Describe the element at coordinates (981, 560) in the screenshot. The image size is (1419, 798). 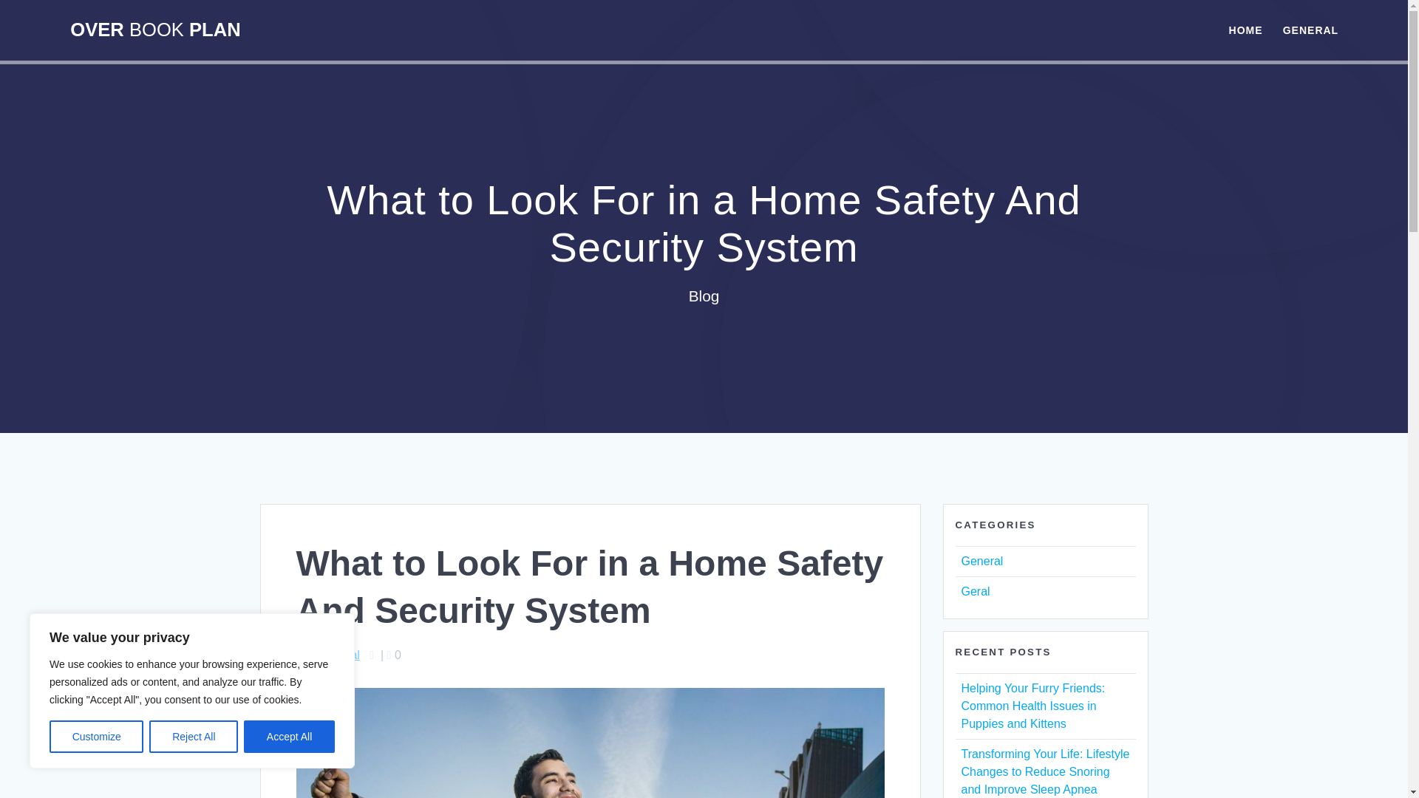
I see `General` at that location.